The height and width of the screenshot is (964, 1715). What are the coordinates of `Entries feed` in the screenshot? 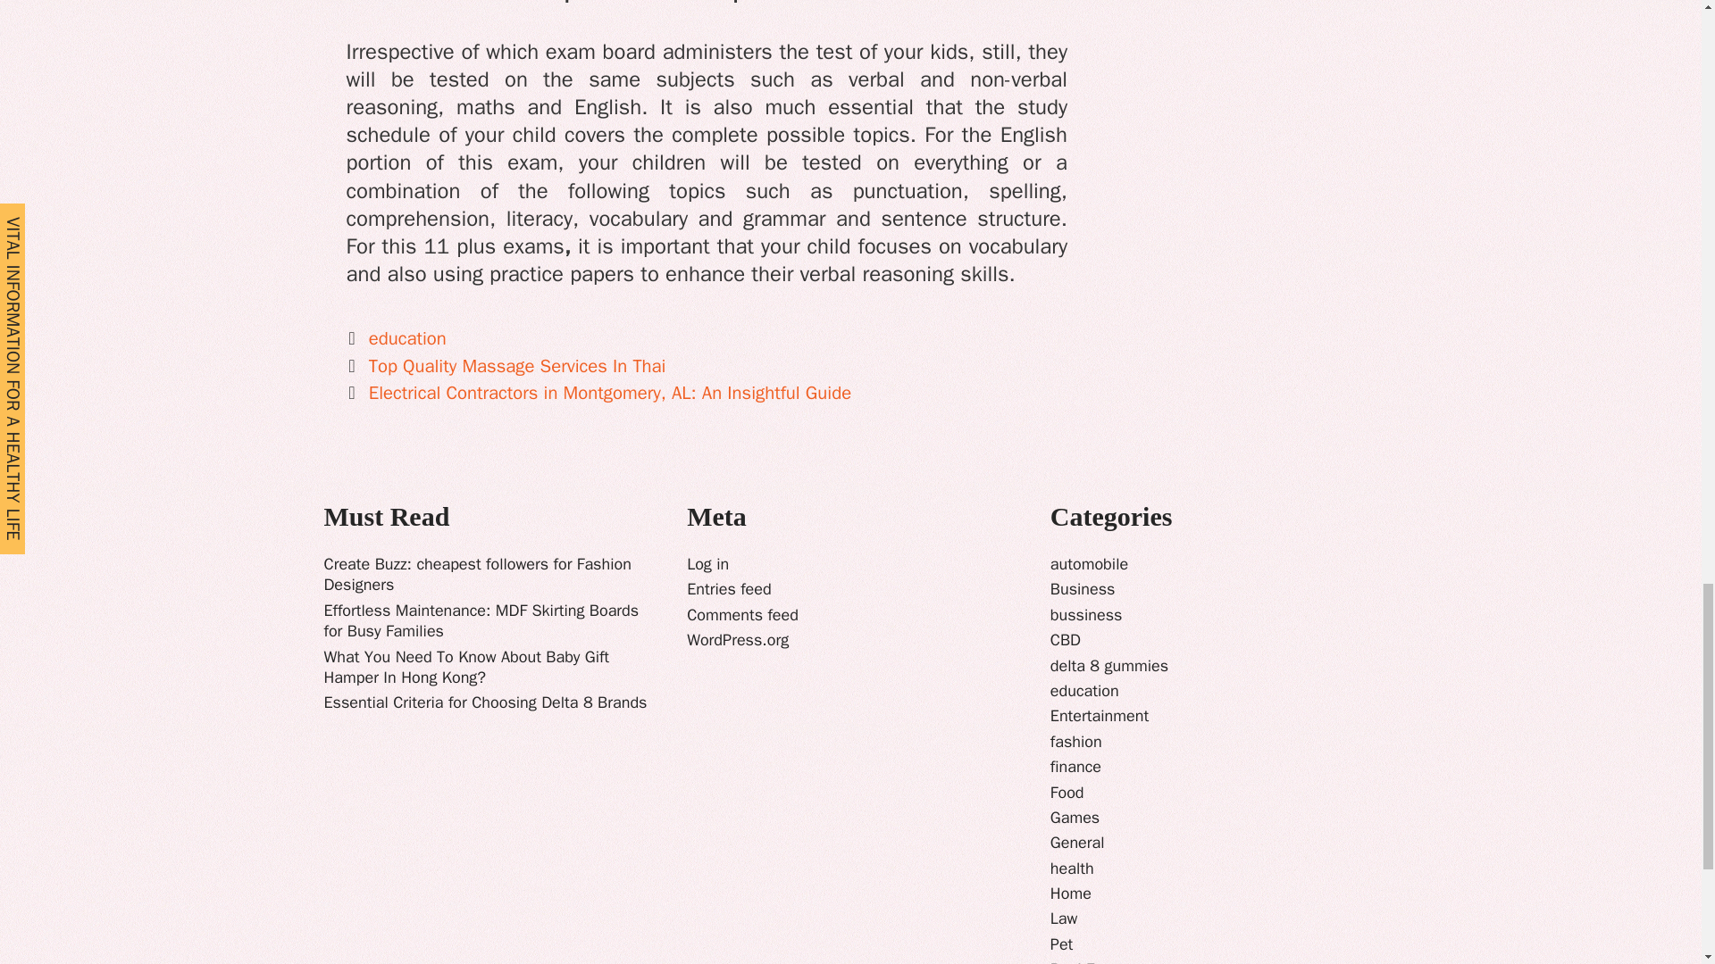 It's located at (729, 589).